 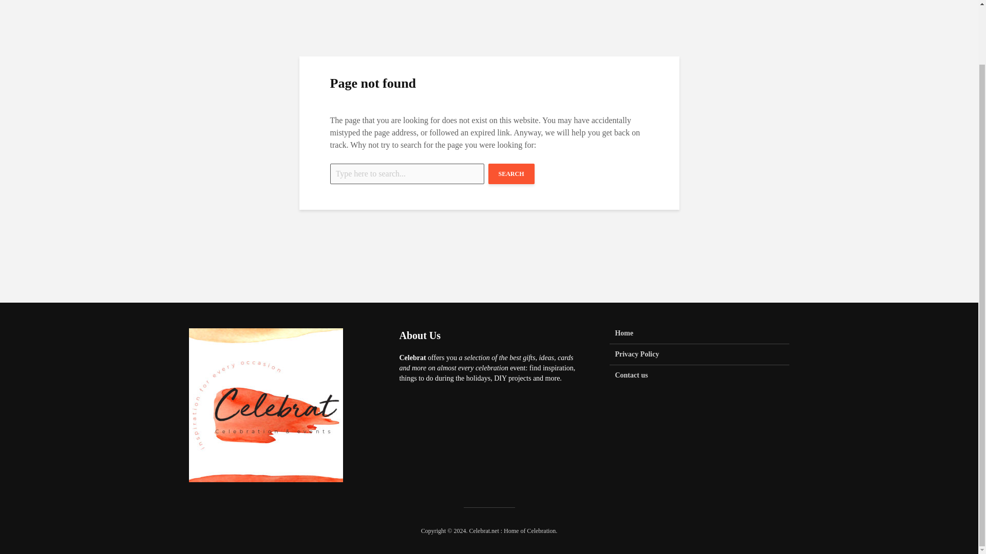 I want to click on Contact us, so click(x=699, y=375).